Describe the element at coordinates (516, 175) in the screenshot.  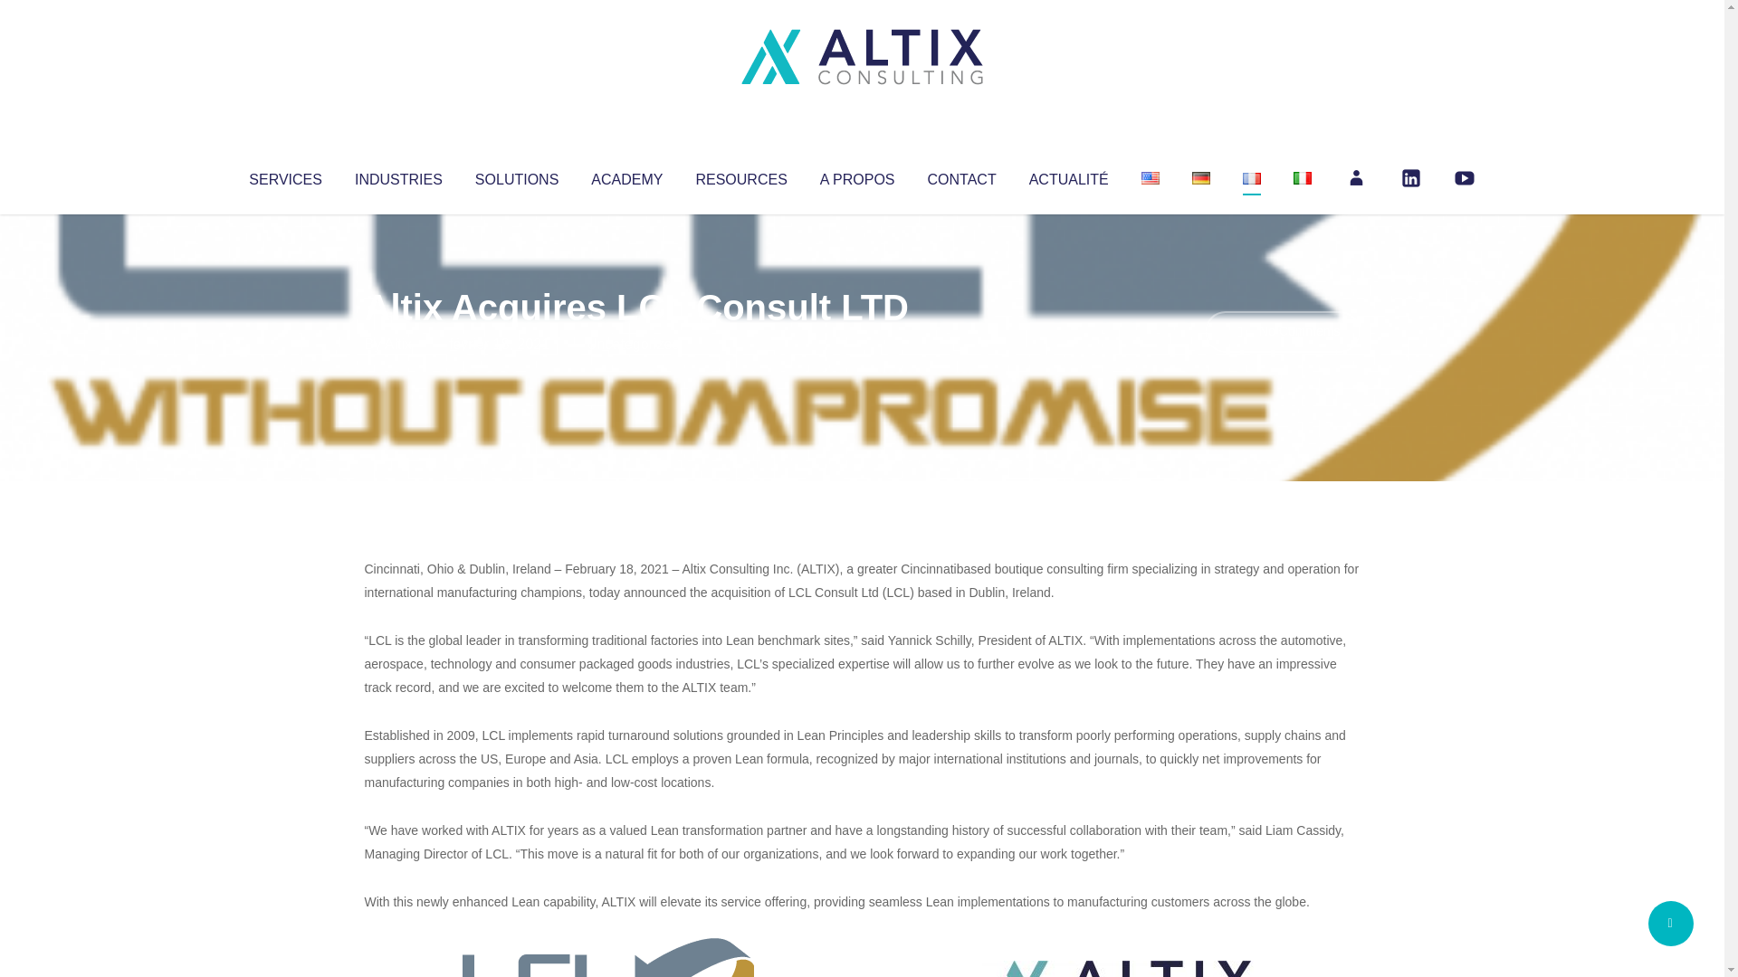
I see `SOLUTIONS` at that location.